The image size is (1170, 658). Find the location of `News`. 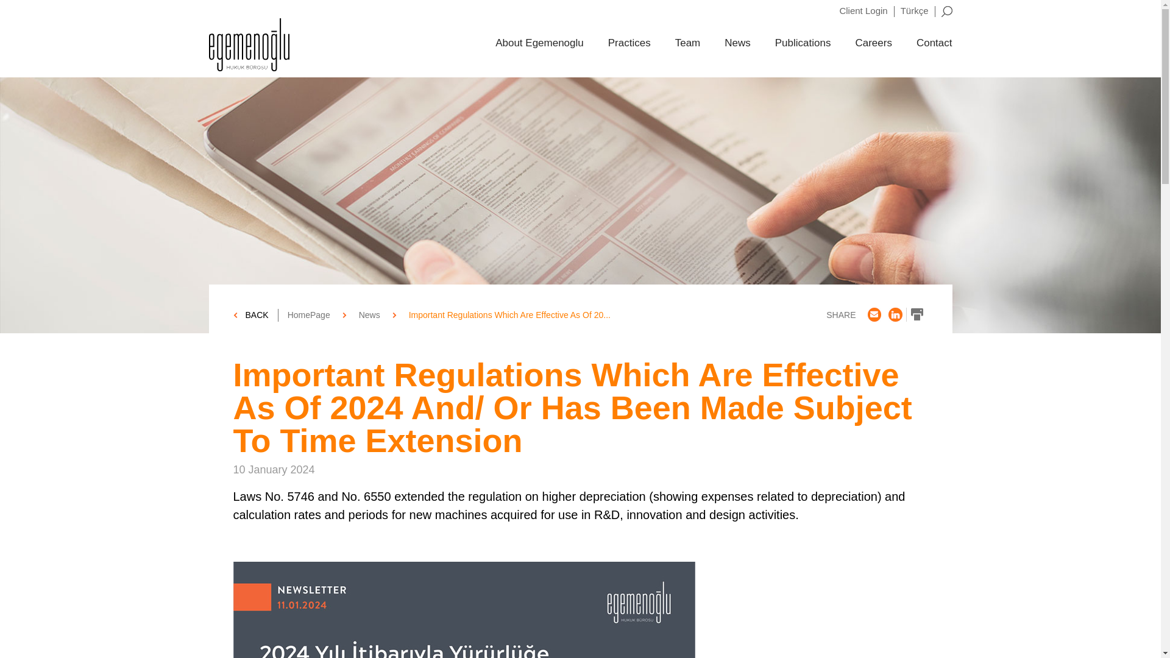

News is located at coordinates (369, 314).